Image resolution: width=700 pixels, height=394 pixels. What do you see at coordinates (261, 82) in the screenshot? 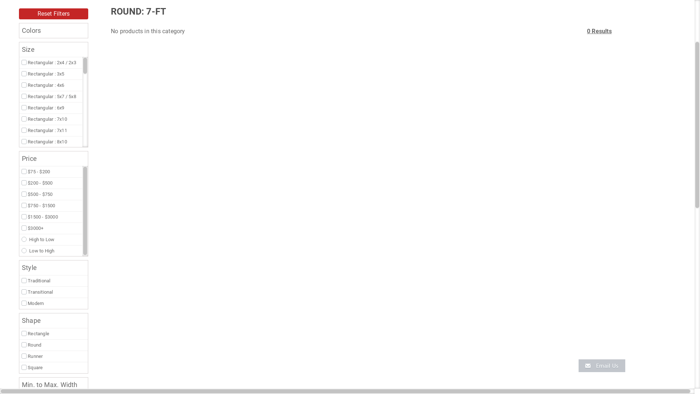
I see `Gift Certificates` at bounding box center [261, 82].